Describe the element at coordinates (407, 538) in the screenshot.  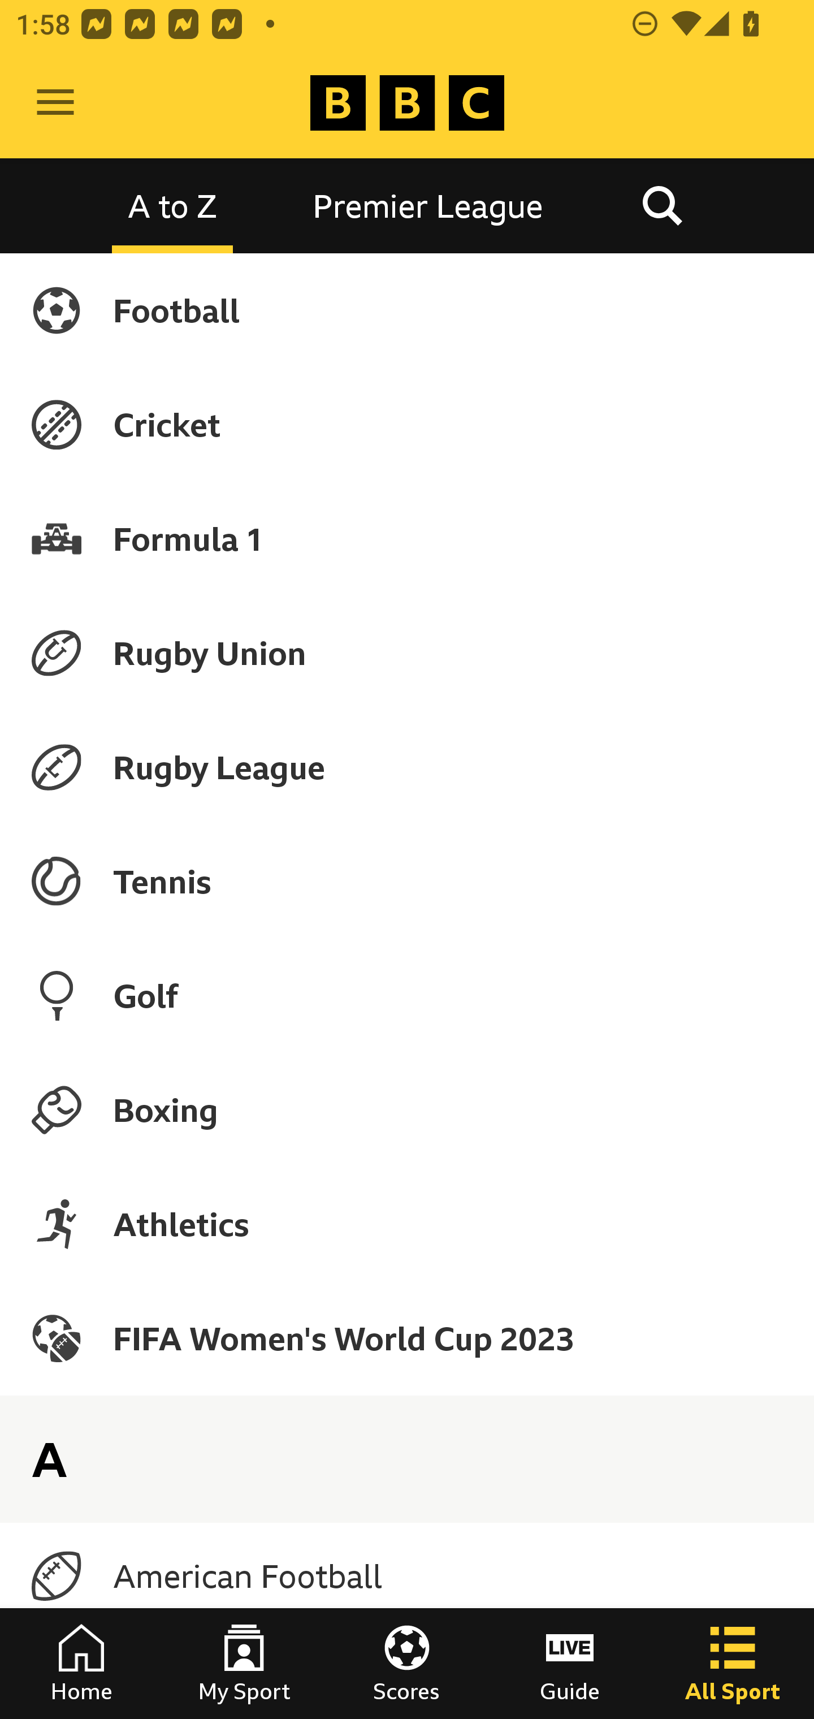
I see `Formula 1` at that location.